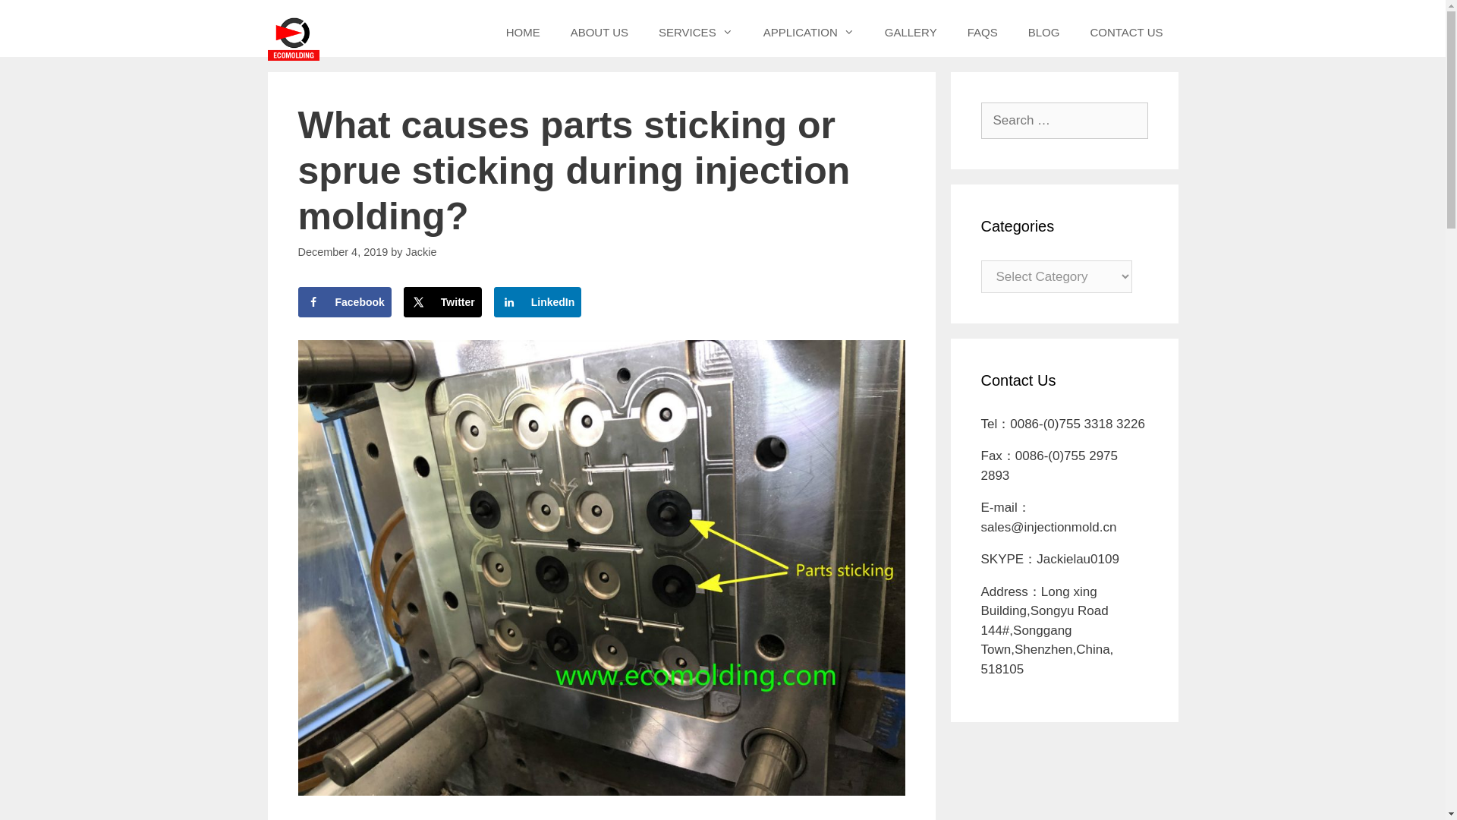 The width and height of the screenshot is (1457, 820). I want to click on Search for:, so click(1064, 120).